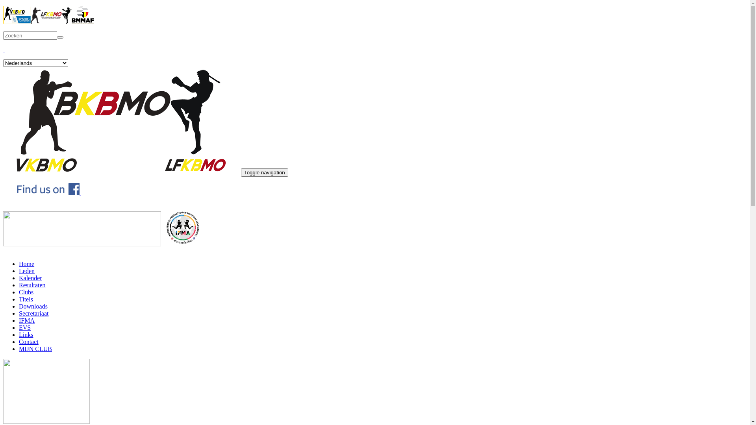 The image size is (756, 425). What do you see at coordinates (265, 172) in the screenshot?
I see `Toggle navigation` at bounding box center [265, 172].